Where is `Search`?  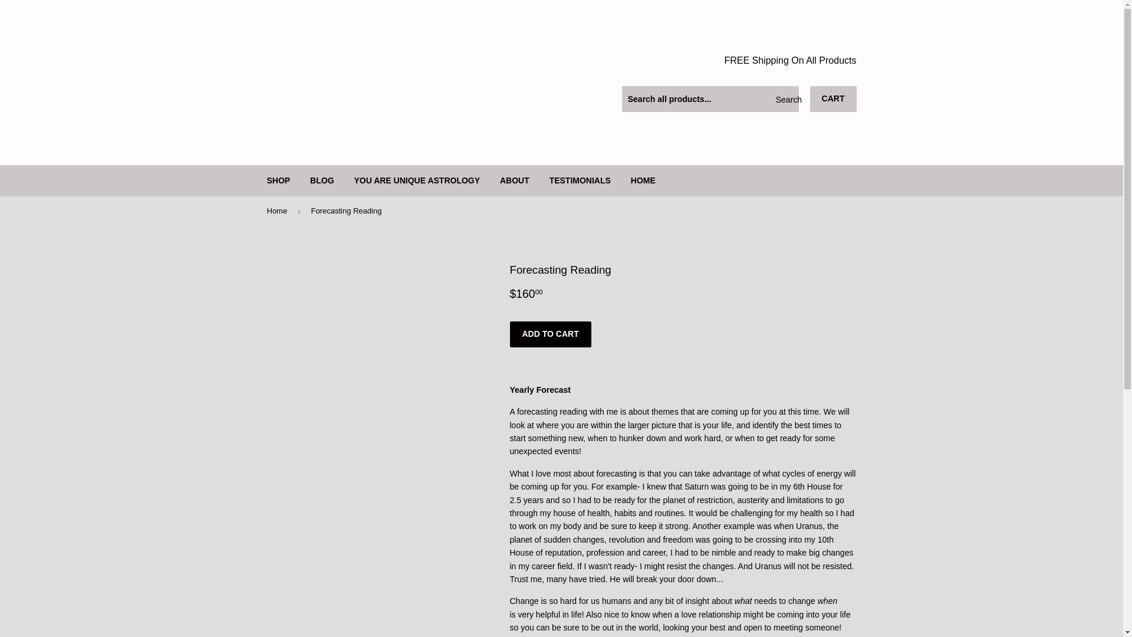 Search is located at coordinates (785, 99).